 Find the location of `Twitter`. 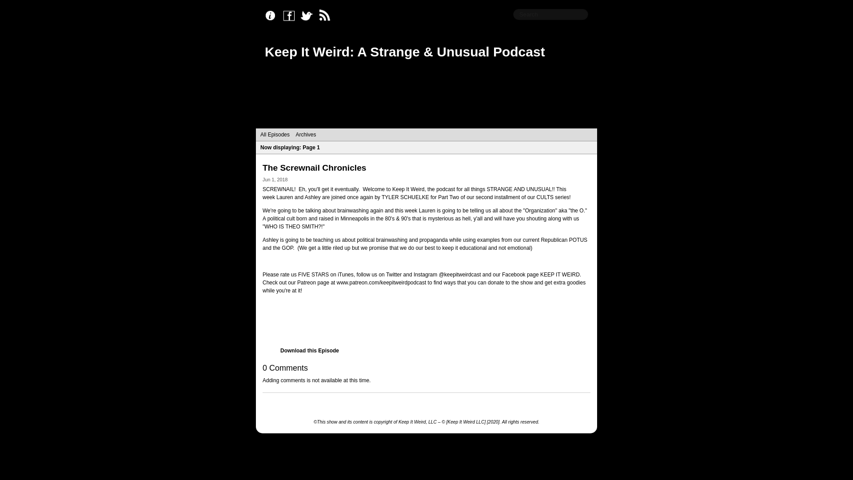

Twitter is located at coordinates (309, 16).